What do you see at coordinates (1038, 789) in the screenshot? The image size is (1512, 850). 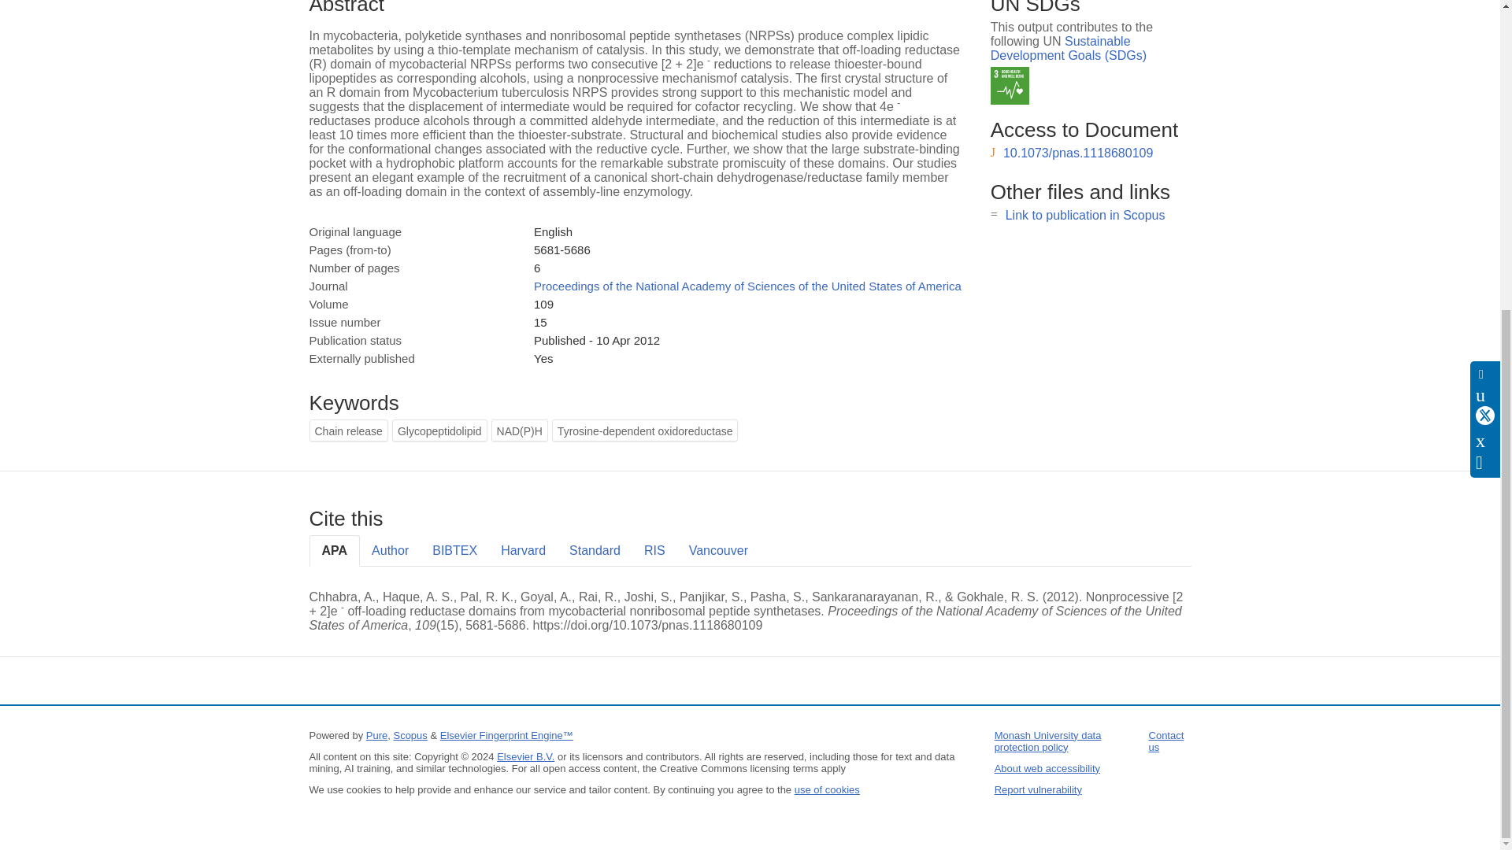 I see `Report vulnerability` at bounding box center [1038, 789].